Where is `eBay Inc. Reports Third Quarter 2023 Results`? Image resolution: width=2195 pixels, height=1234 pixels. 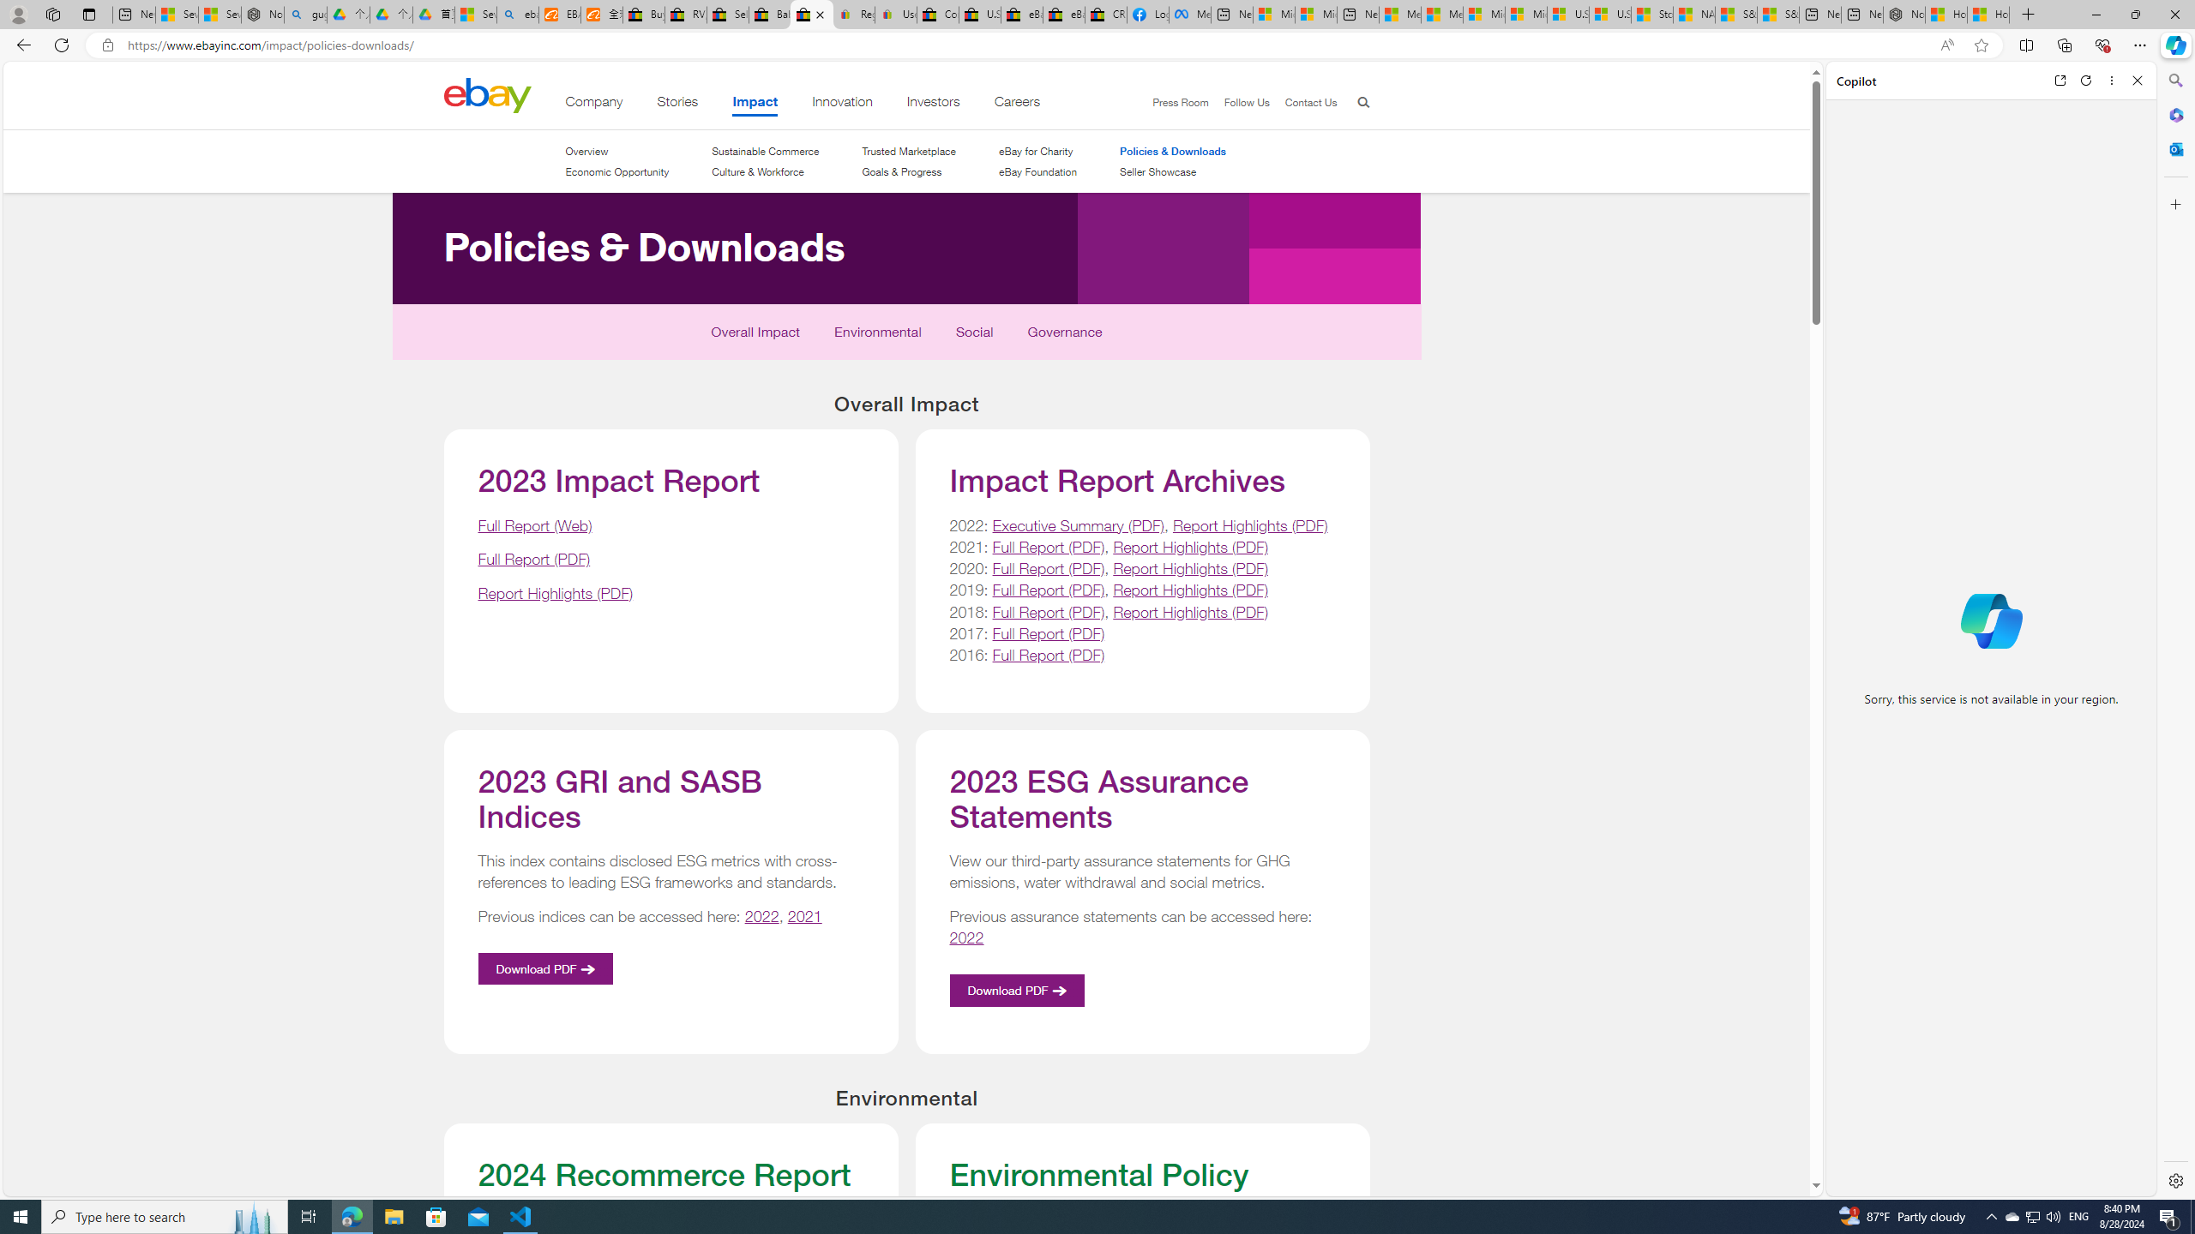
eBay Inc. Reports Third Quarter 2023 Results is located at coordinates (1064, 15).